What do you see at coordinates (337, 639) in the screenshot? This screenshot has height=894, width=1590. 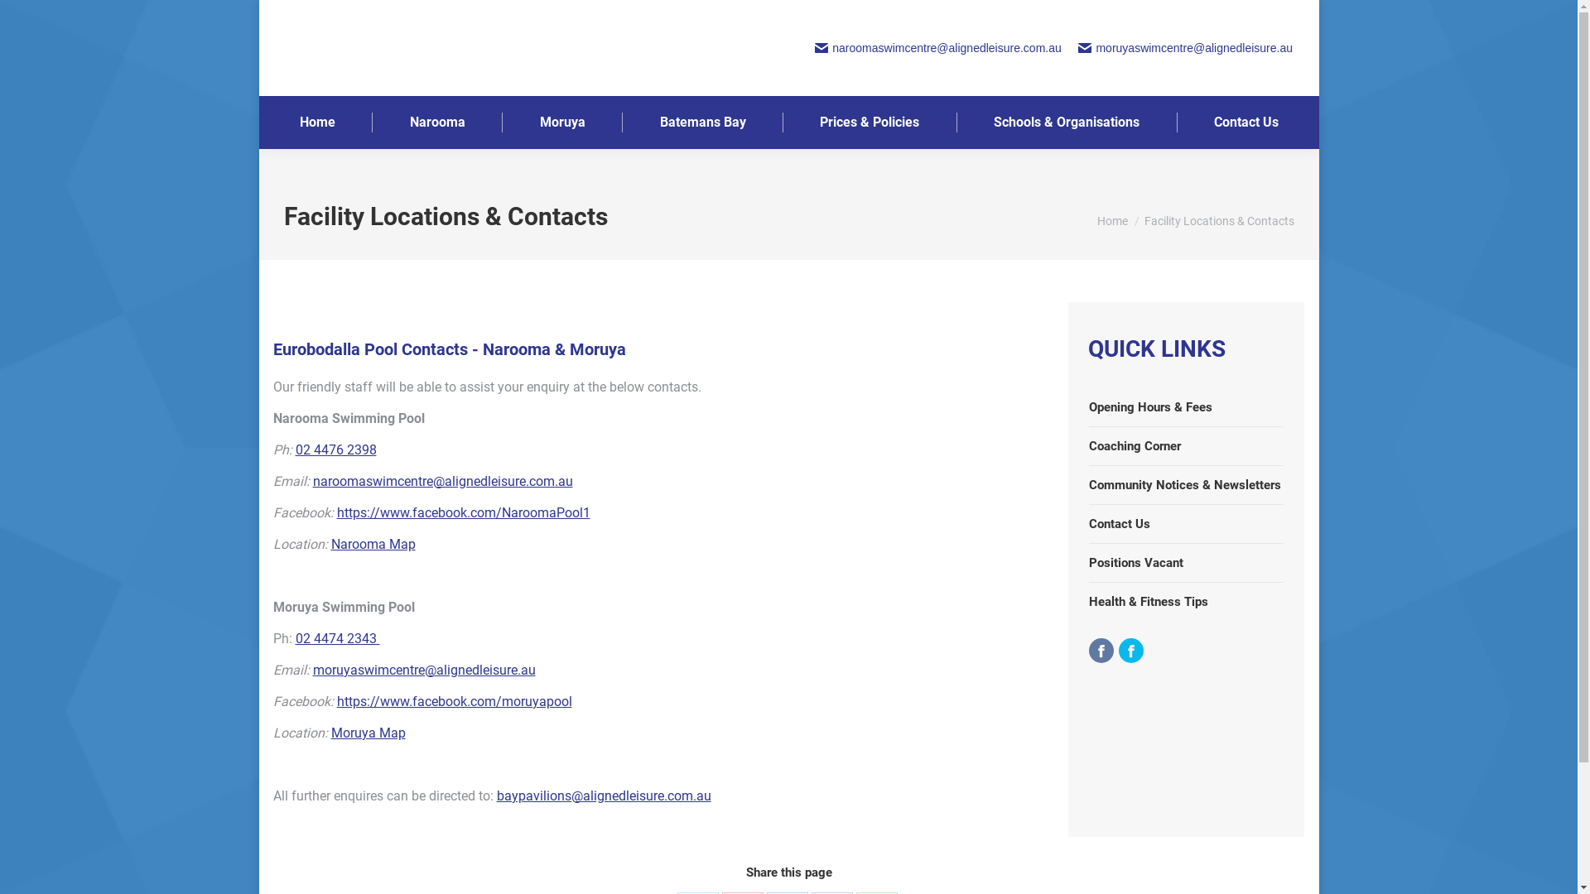 I see `02 4474 2343 ` at bounding box center [337, 639].